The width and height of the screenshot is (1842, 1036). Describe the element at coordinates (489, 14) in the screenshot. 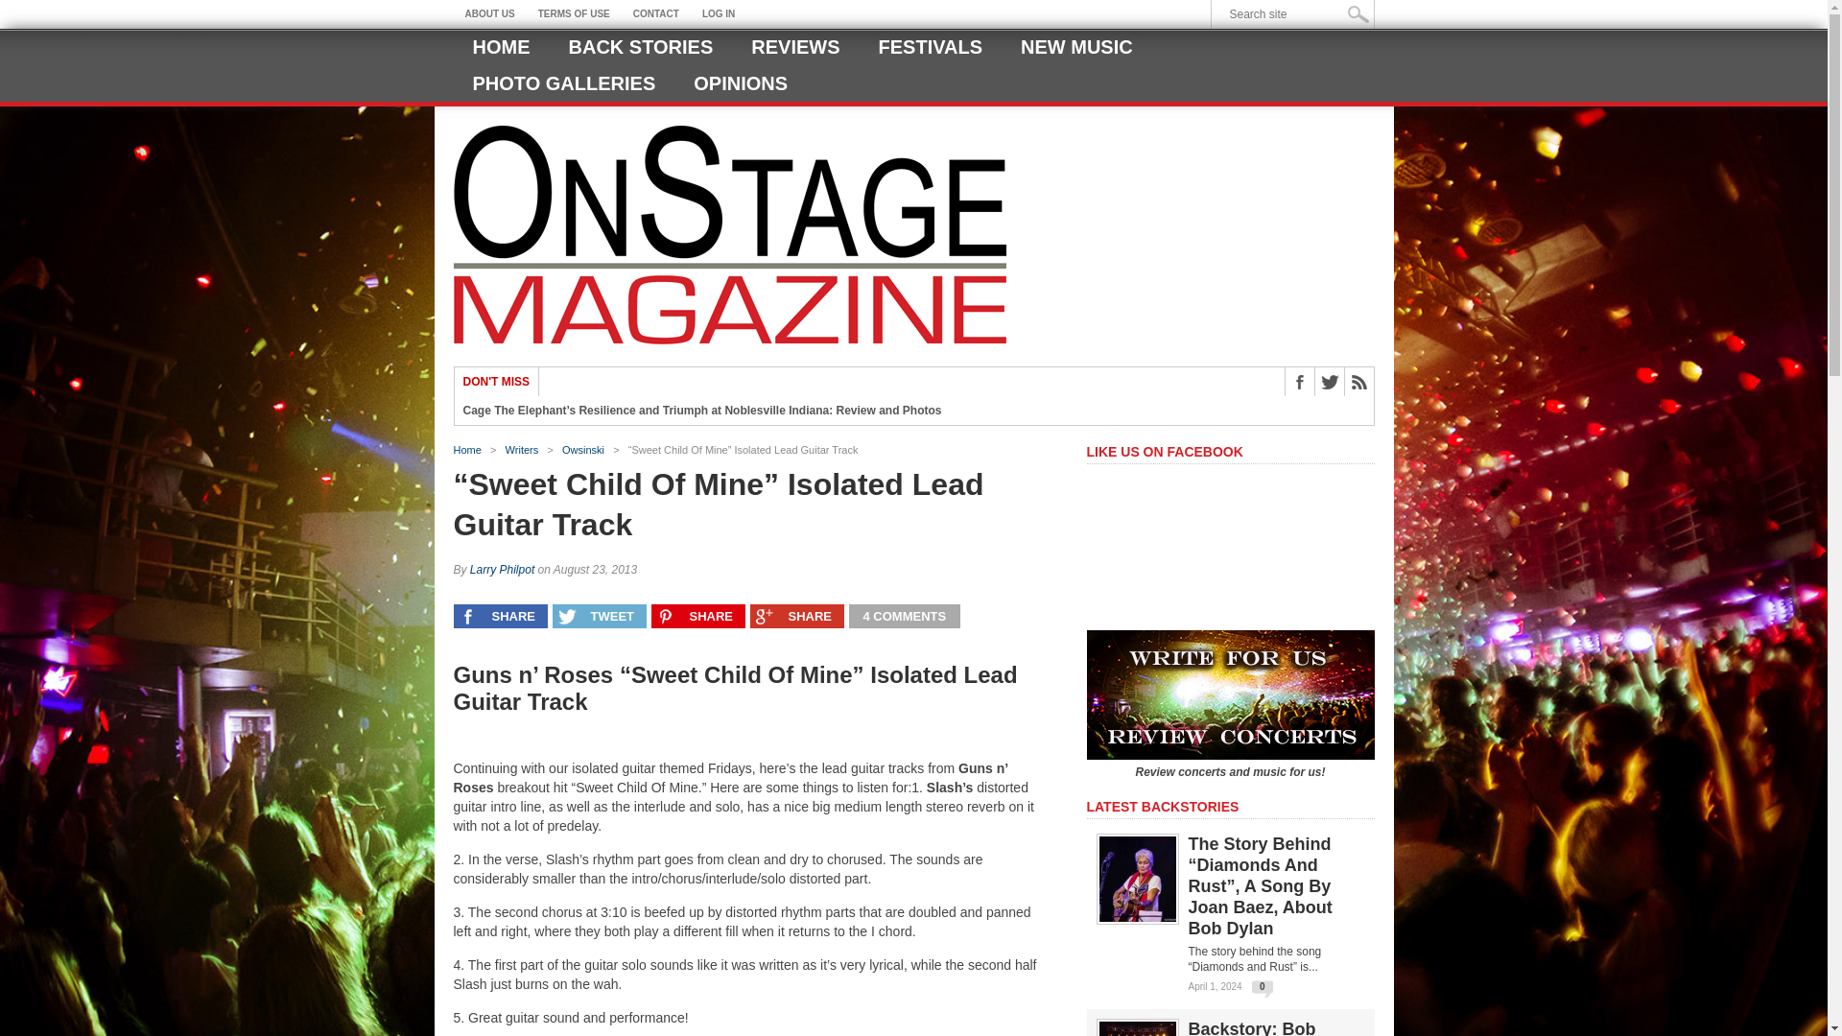

I see `ABOUT US` at that location.